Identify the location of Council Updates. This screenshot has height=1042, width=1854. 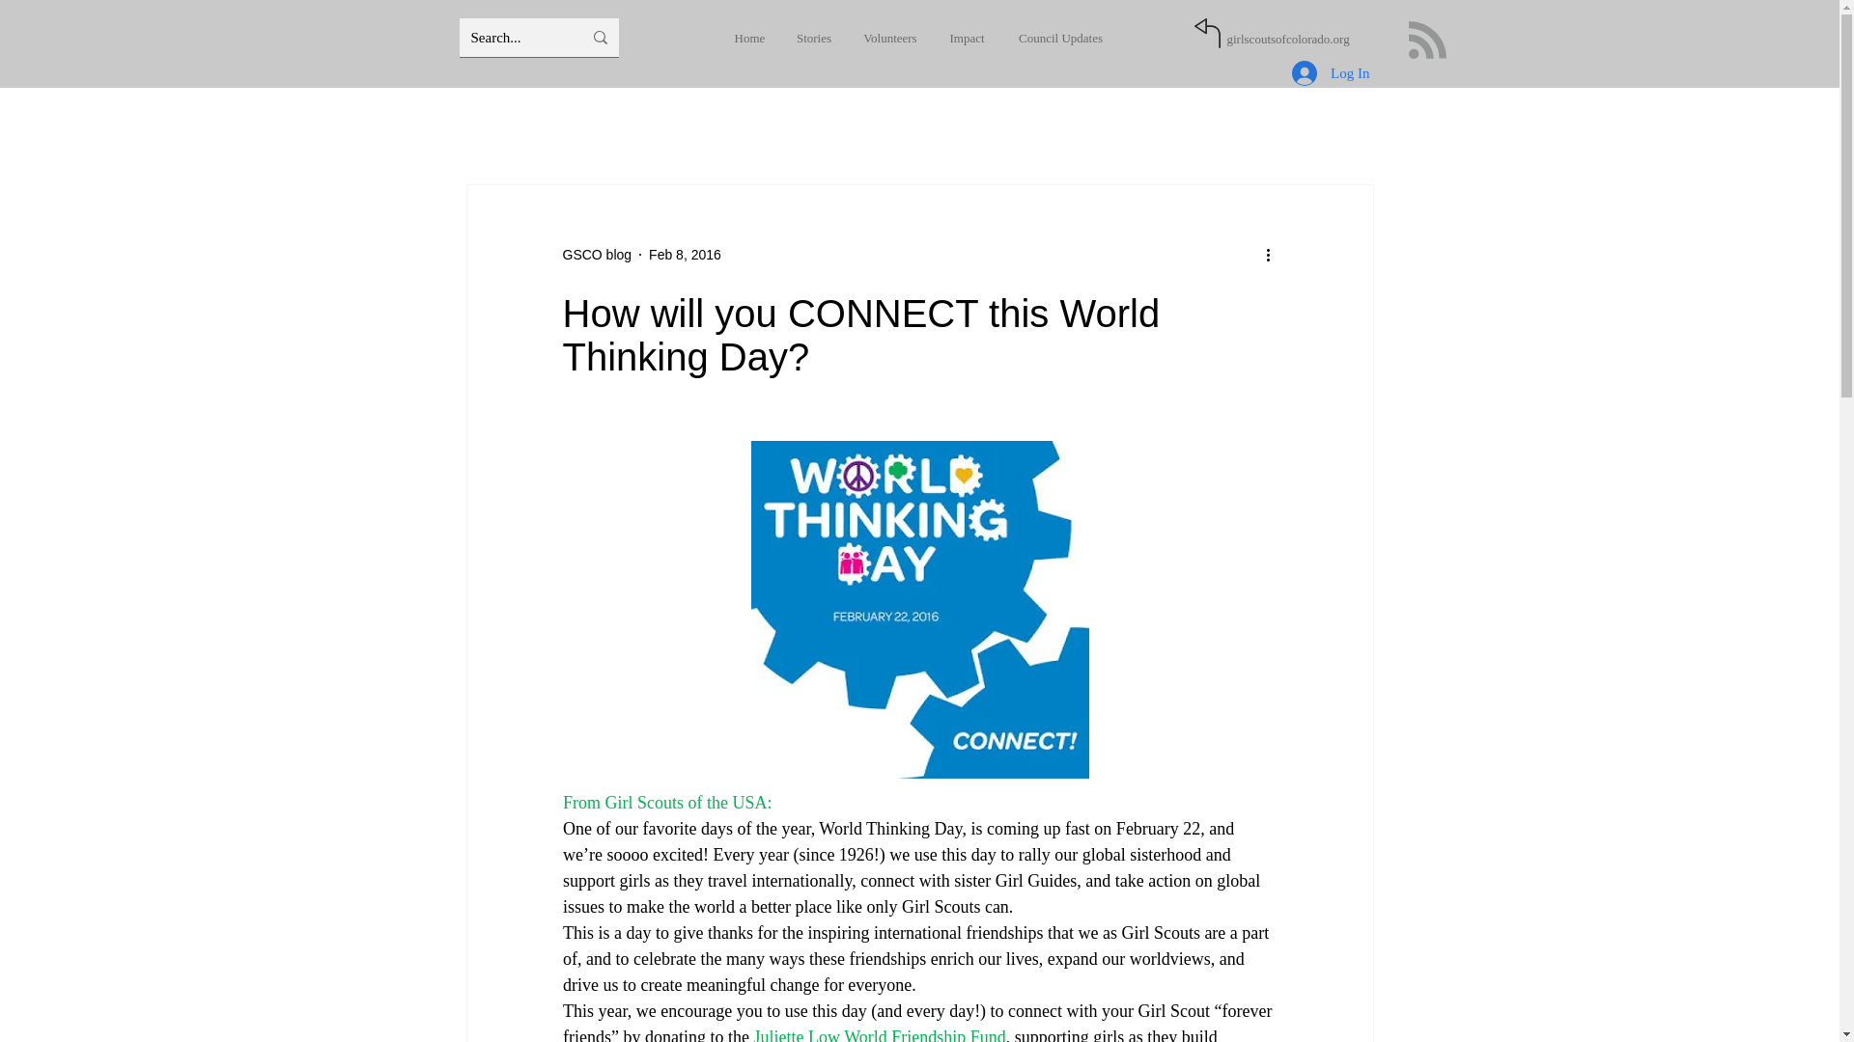
(1060, 38).